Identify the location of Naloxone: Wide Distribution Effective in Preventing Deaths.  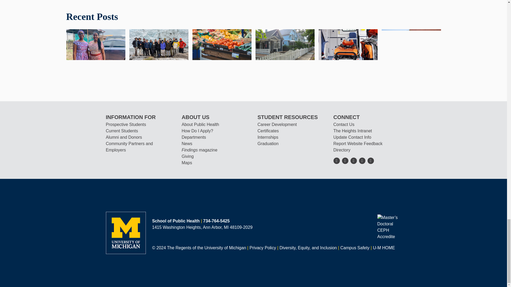
(348, 44).